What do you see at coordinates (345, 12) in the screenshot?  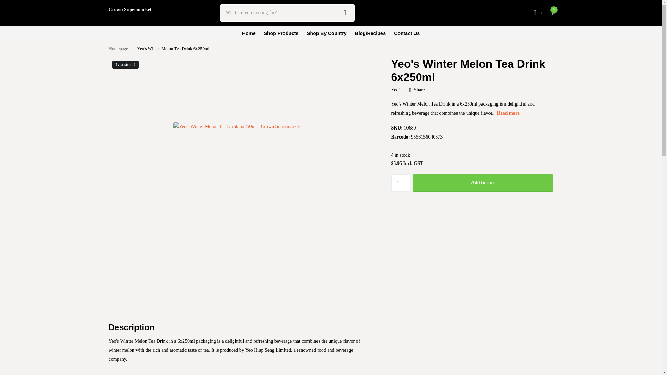 I see `Zoeken` at bounding box center [345, 12].